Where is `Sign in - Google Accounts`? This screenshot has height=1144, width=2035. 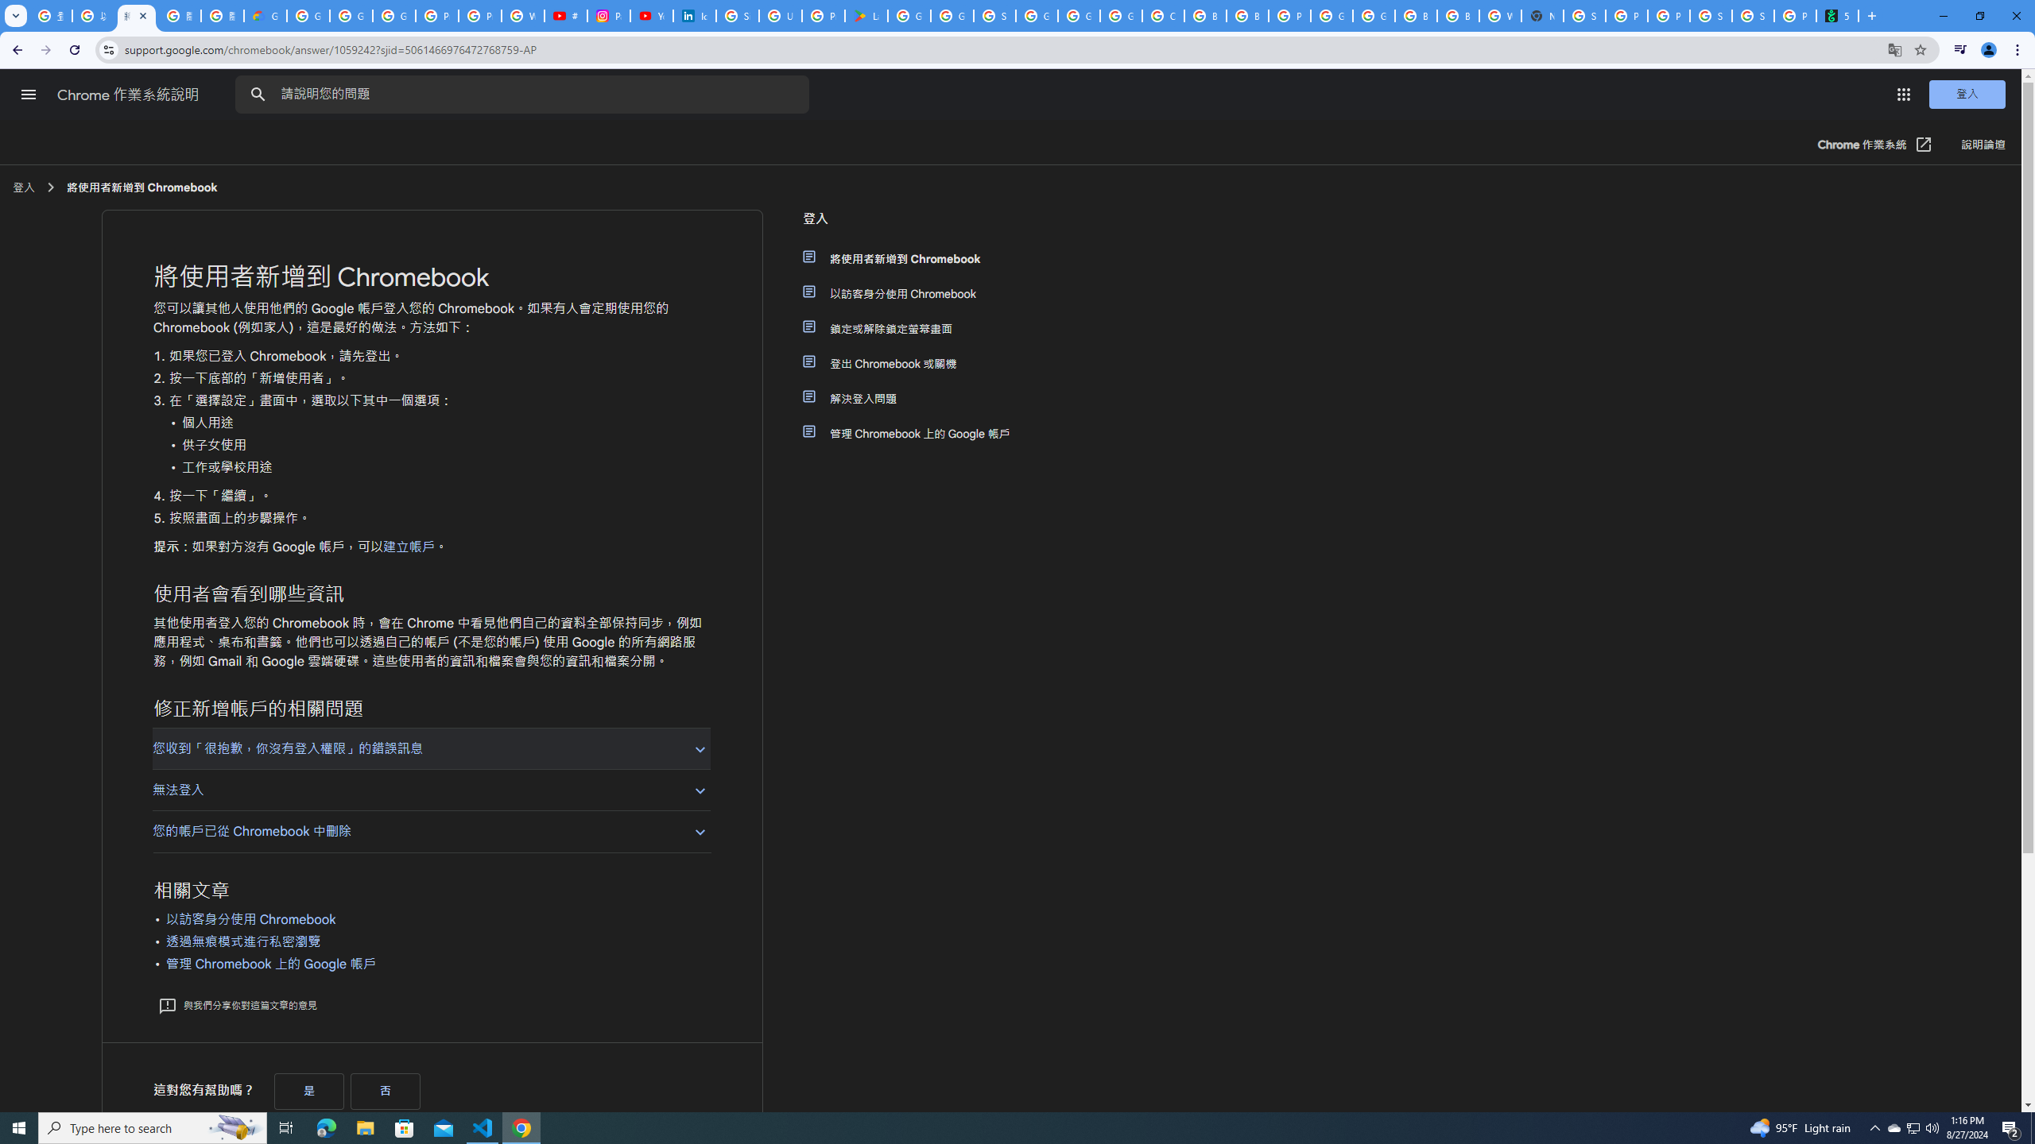 Sign in - Google Accounts is located at coordinates (1585, 16).